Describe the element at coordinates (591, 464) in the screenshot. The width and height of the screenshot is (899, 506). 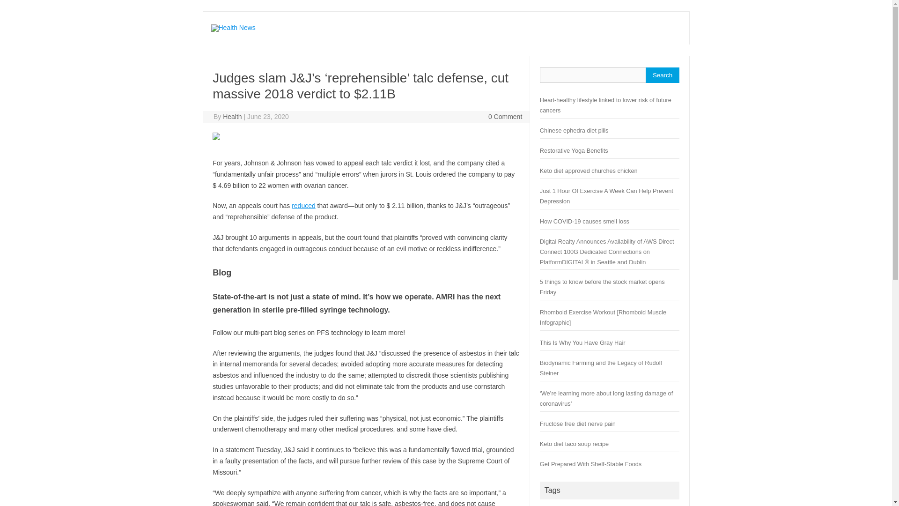
I see `Get Prepared With Shelf-Stable Foods` at that location.